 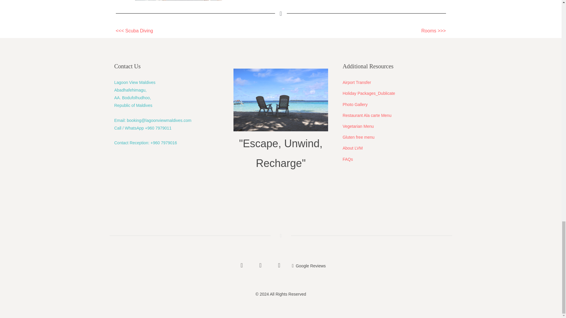 I want to click on Gluten free menu, so click(x=358, y=137).